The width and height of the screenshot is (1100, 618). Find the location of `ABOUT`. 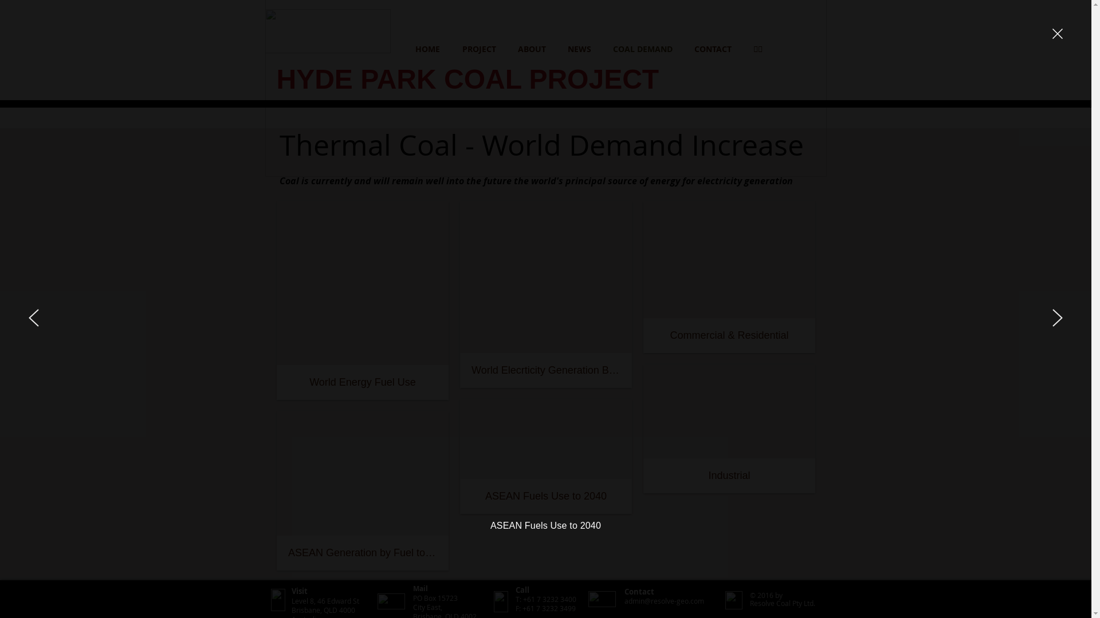

ABOUT is located at coordinates (532, 49).